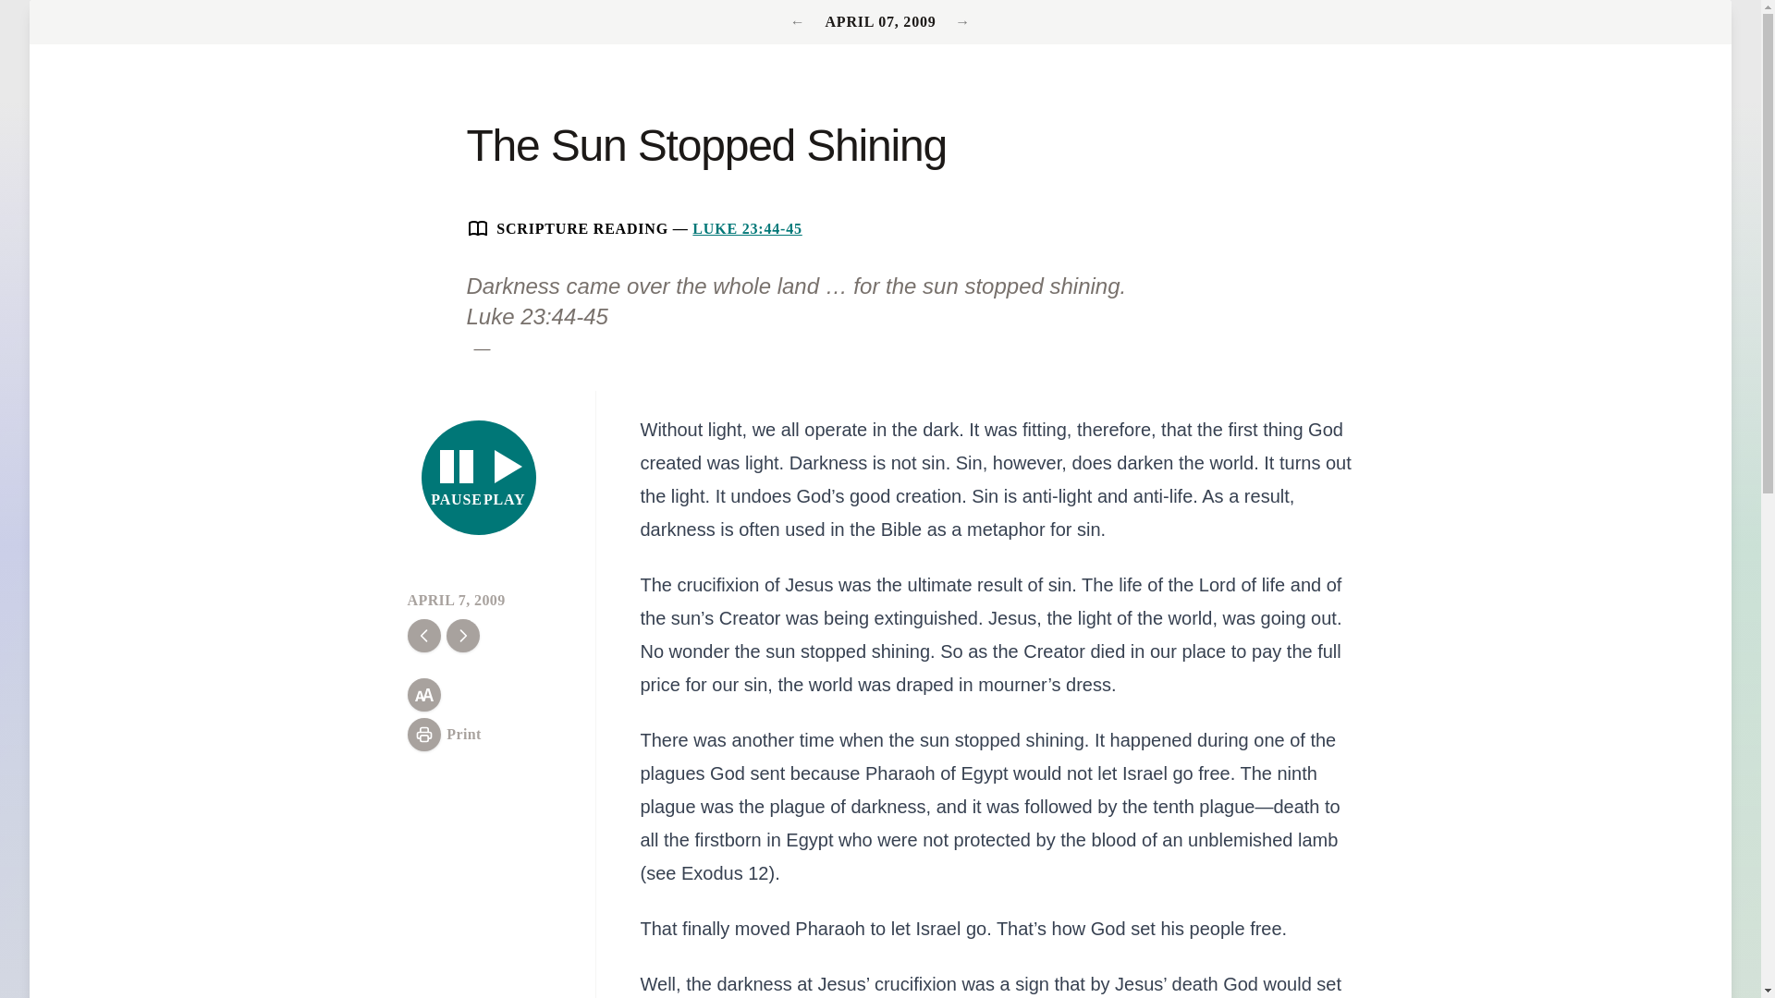 This screenshot has width=1775, height=998. I want to click on LUKE 23:44-45, so click(479, 477).